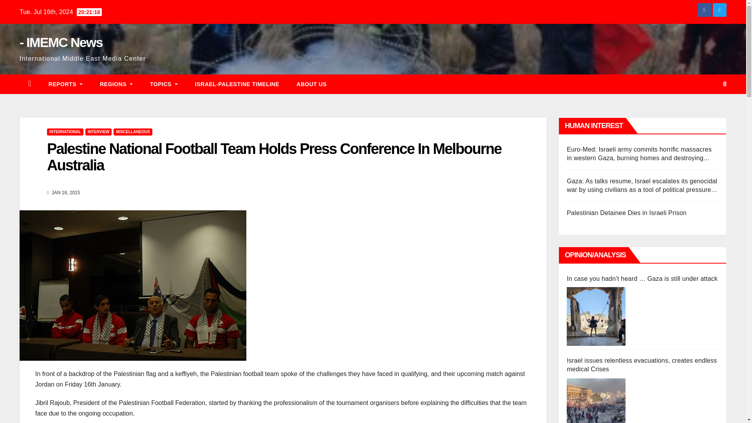 The image size is (752, 423). What do you see at coordinates (116, 84) in the screenshot?
I see `Regions` at bounding box center [116, 84].